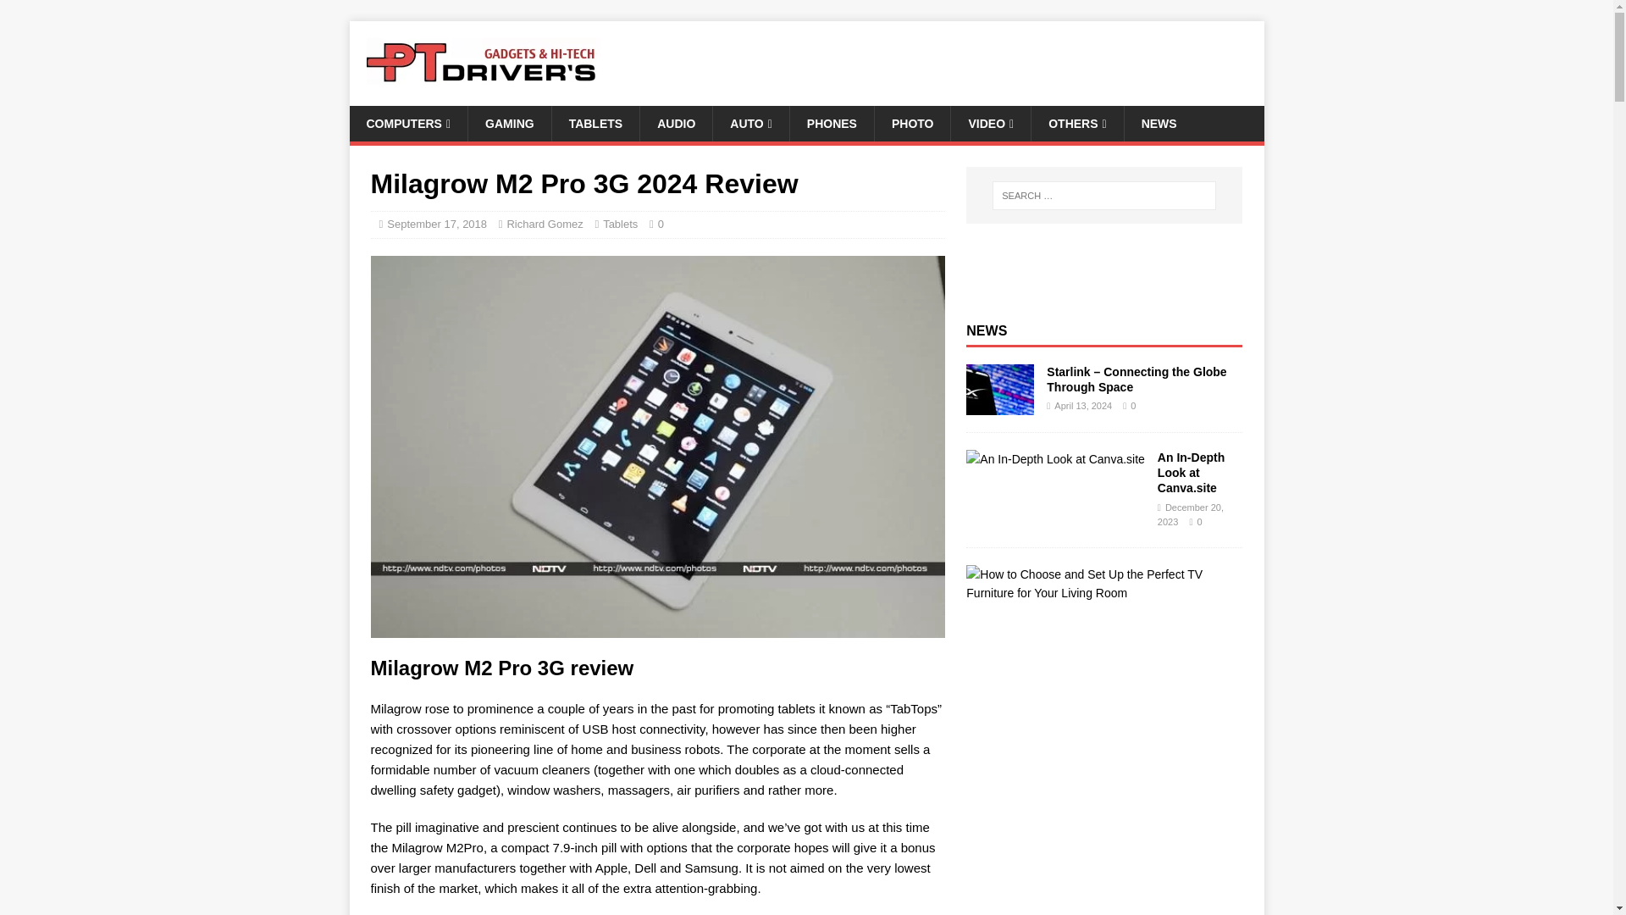  Describe the element at coordinates (509, 124) in the screenshot. I see `Gaming` at that location.